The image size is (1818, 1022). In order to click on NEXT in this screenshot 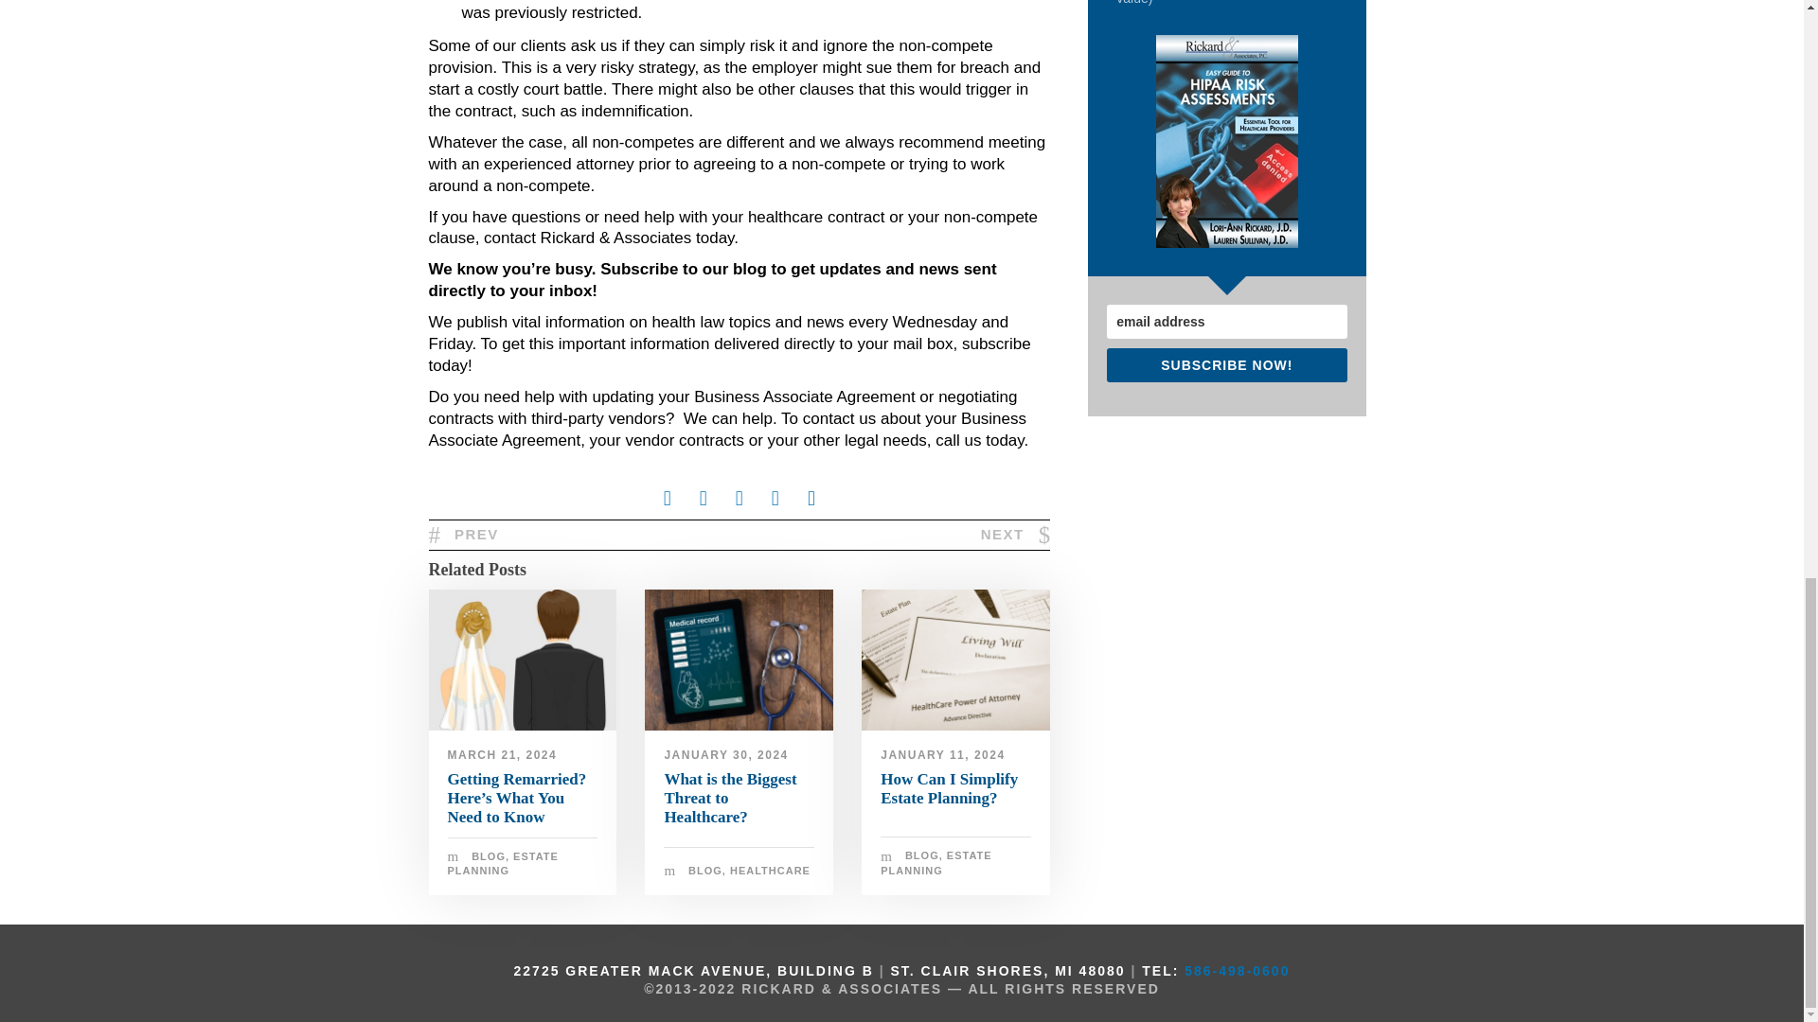, I will do `click(1015, 534)`.